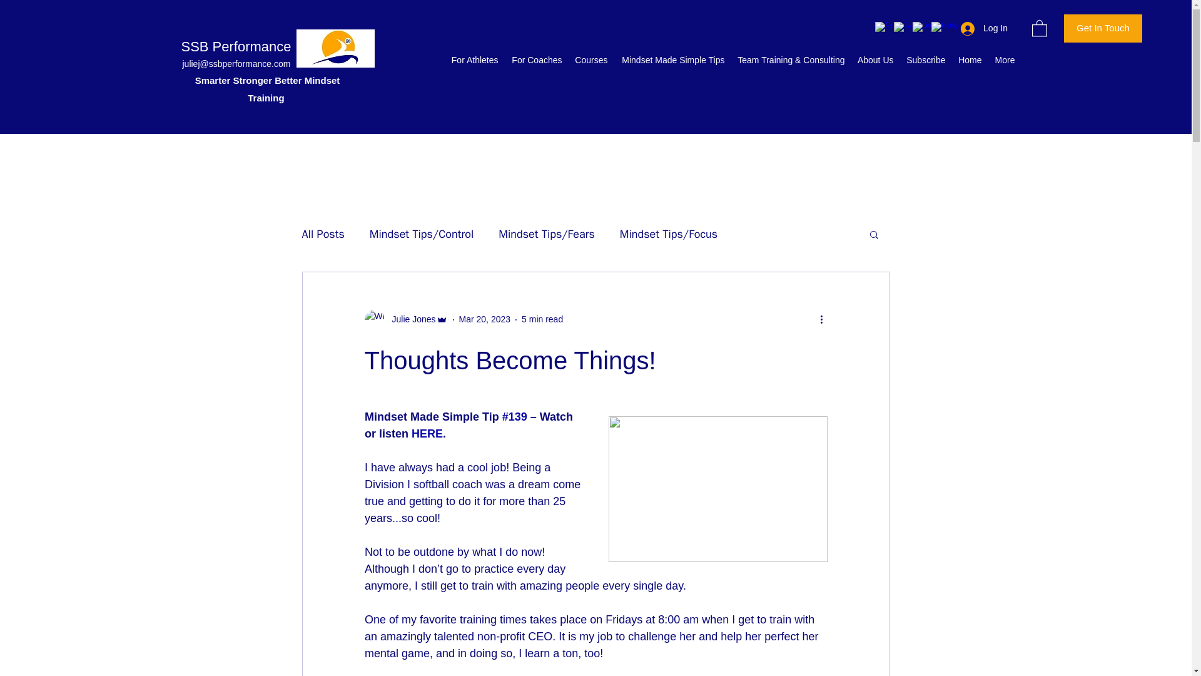  What do you see at coordinates (322, 233) in the screenshot?
I see `All Posts` at bounding box center [322, 233].